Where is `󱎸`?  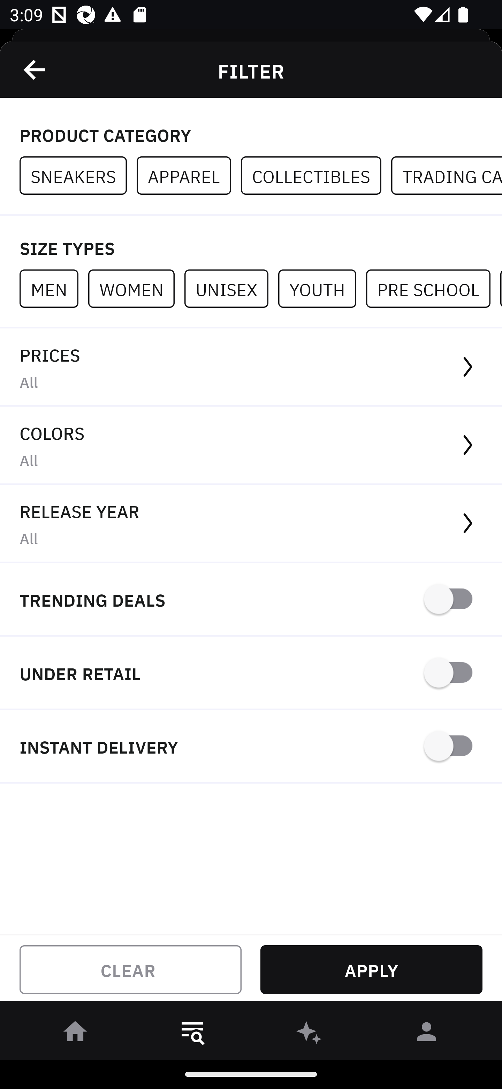 󱎸 is located at coordinates (192, 1034).